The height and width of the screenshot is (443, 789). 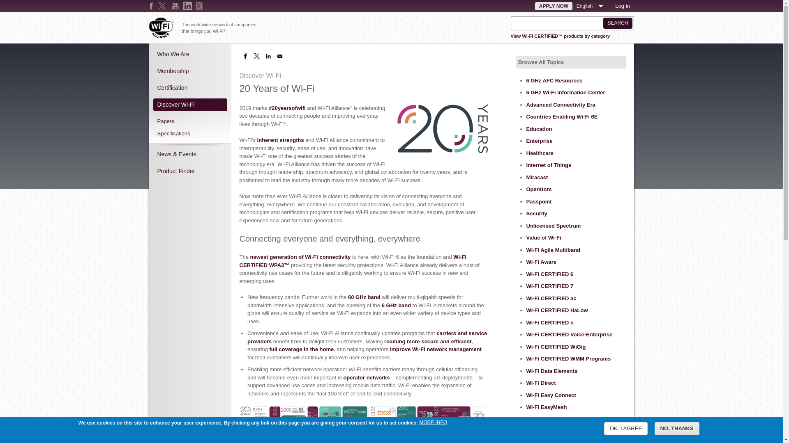 What do you see at coordinates (190, 54) in the screenshot?
I see `Who We Are` at bounding box center [190, 54].